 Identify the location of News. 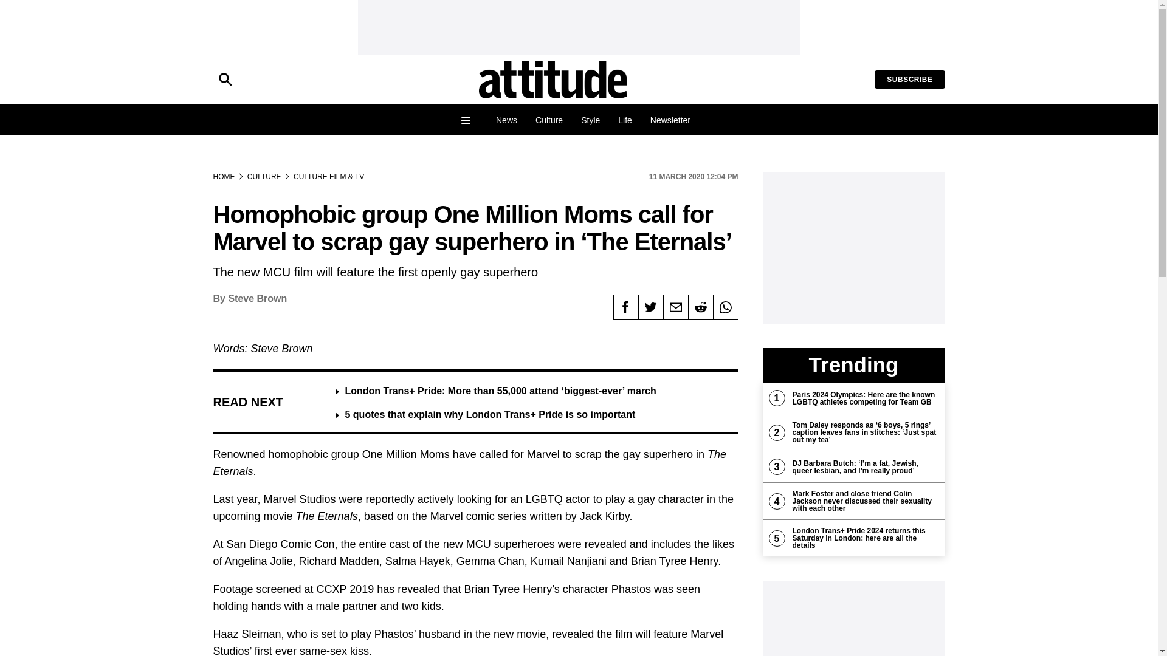
(506, 120).